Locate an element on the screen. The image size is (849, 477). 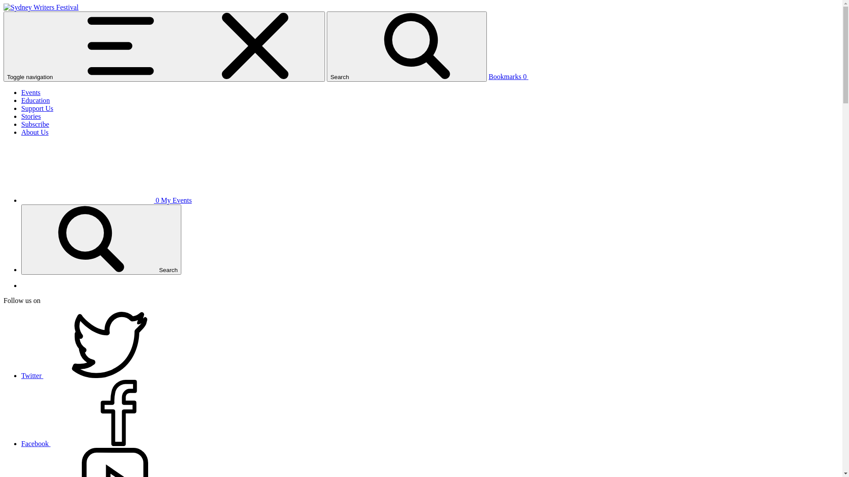
Search is located at coordinates (407, 47).